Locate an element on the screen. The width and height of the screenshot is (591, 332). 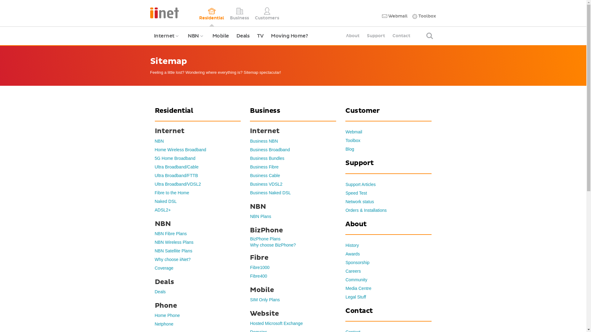
Contact is located at coordinates (401, 36).